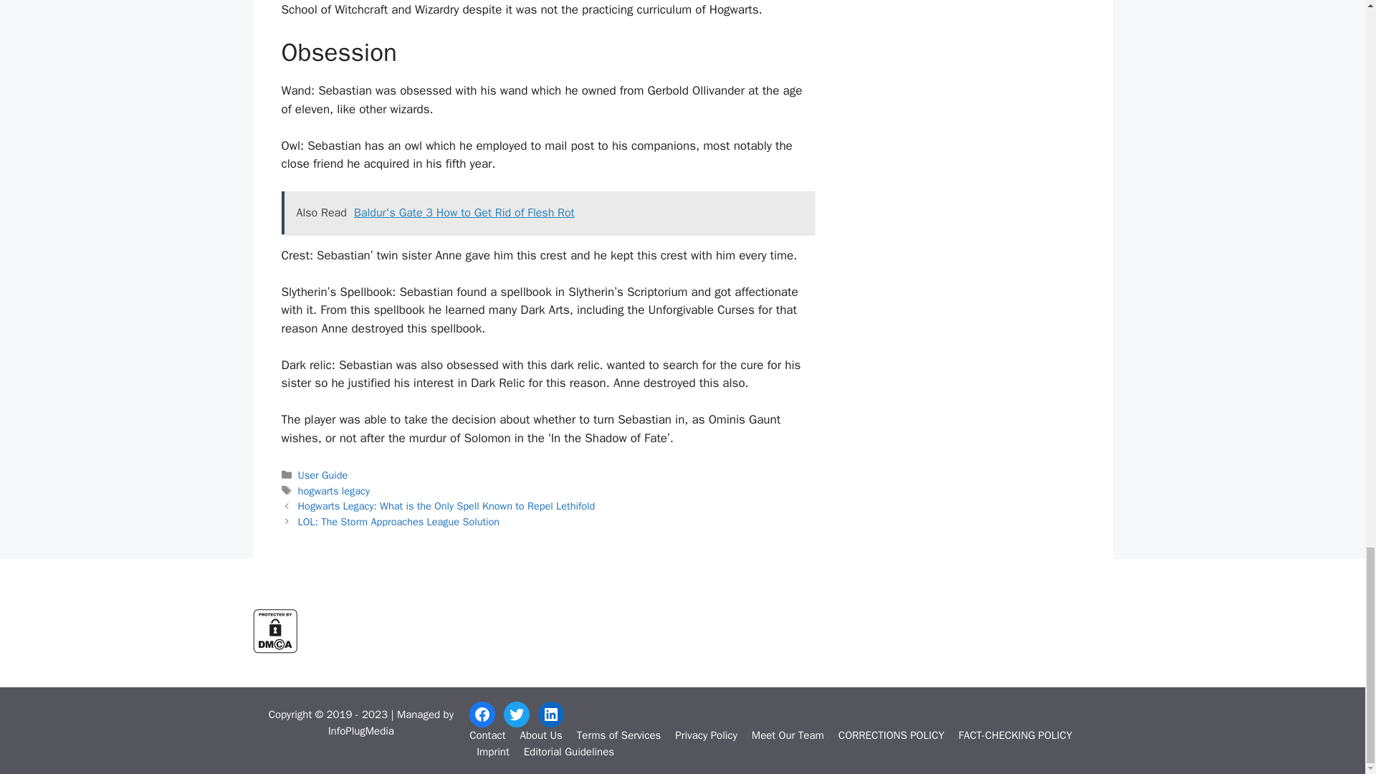 This screenshot has width=1376, height=774. I want to click on Meet Our Team, so click(788, 735).